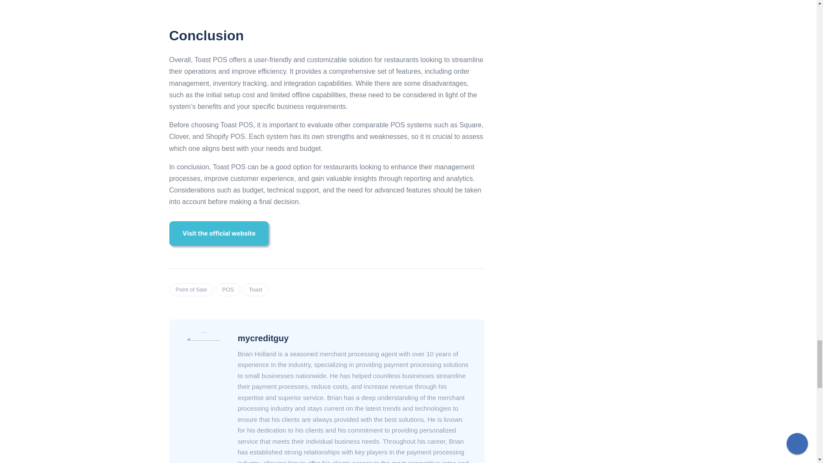  What do you see at coordinates (228, 290) in the screenshot?
I see `POS` at bounding box center [228, 290].